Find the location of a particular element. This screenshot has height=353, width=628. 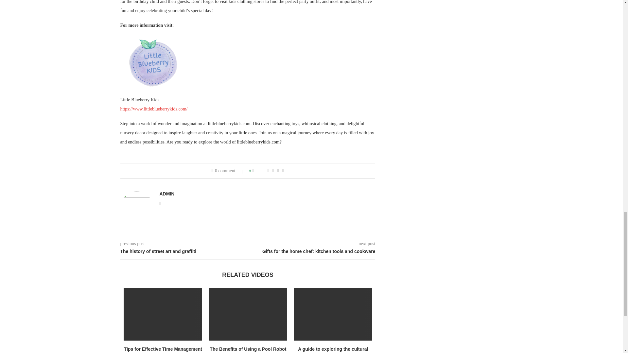

Like is located at coordinates (258, 171).